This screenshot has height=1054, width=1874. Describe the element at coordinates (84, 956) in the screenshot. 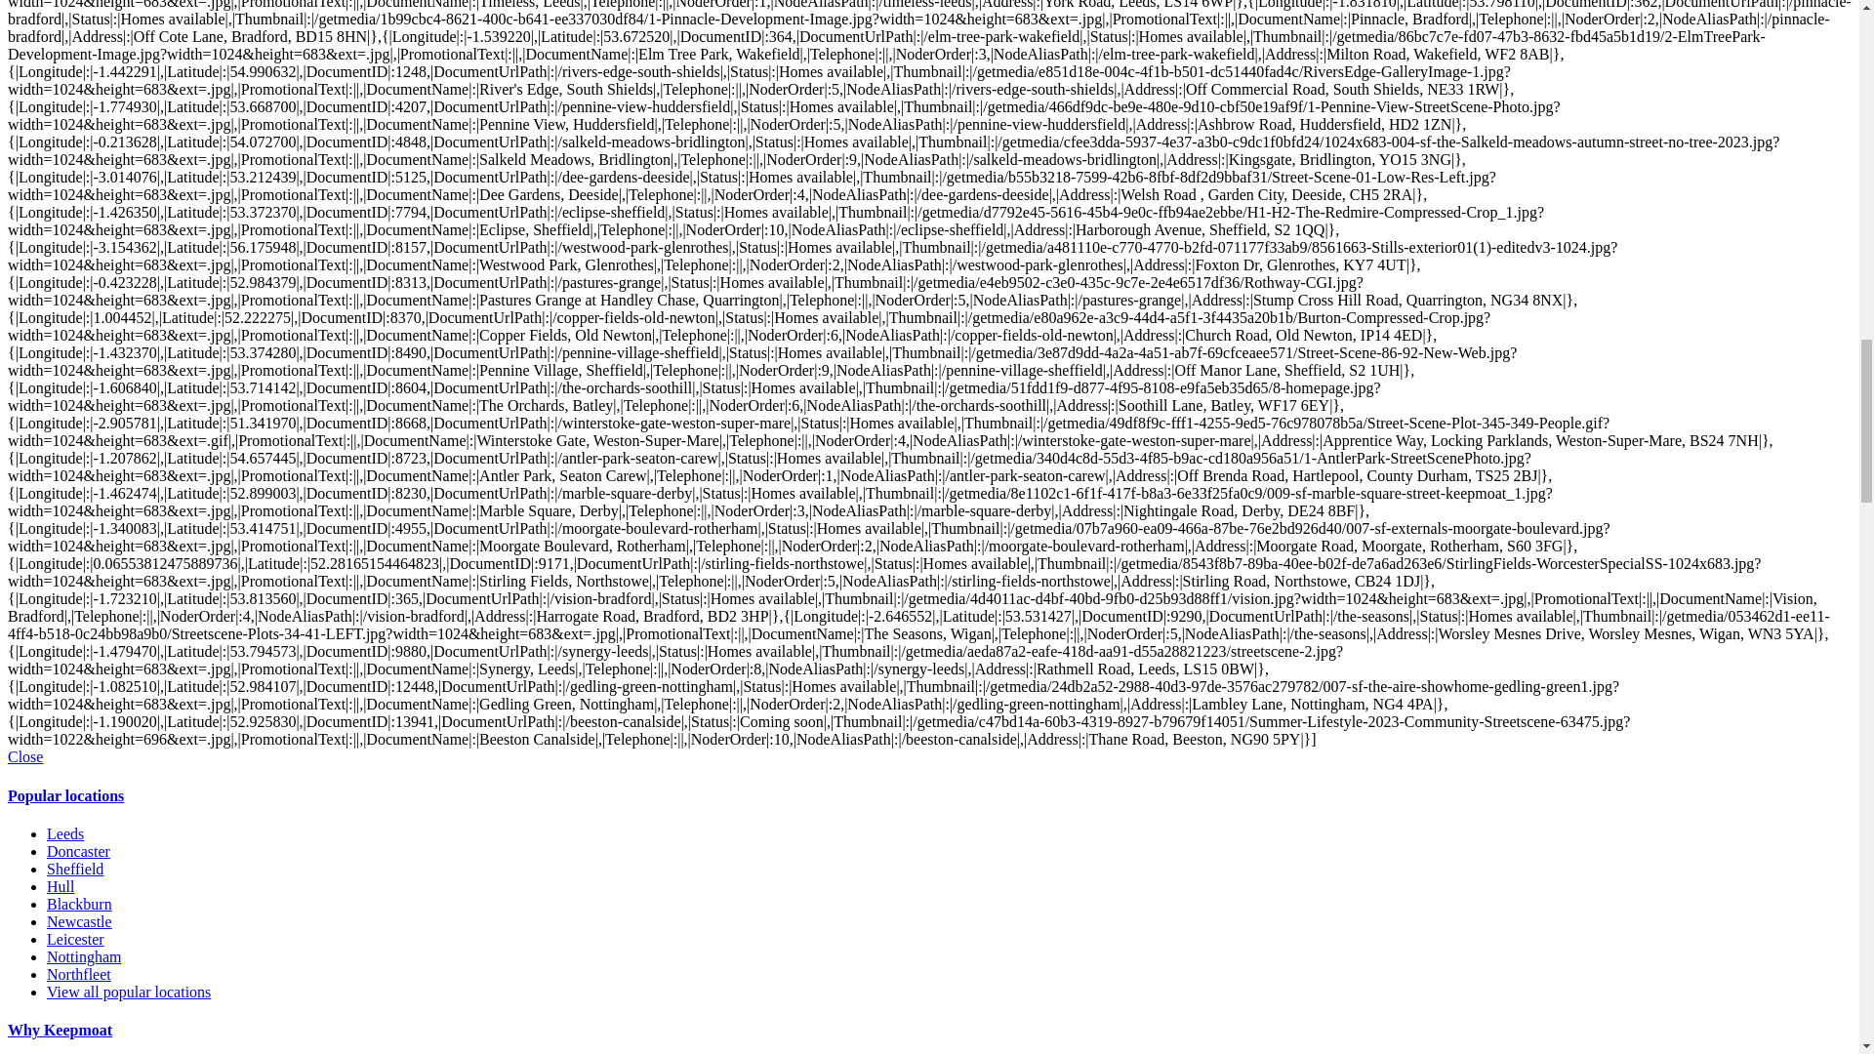

I see `Nottingham` at that location.